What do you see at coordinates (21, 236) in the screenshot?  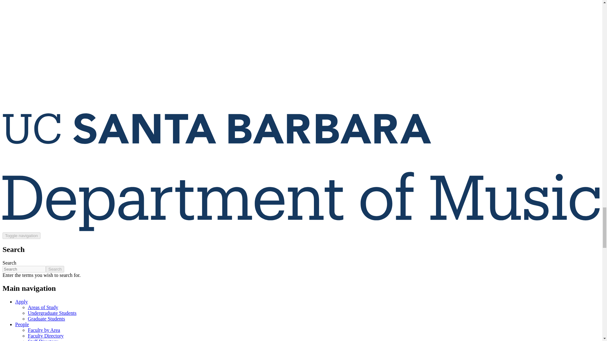 I see `Toggle navigation` at bounding box center [21, 236].